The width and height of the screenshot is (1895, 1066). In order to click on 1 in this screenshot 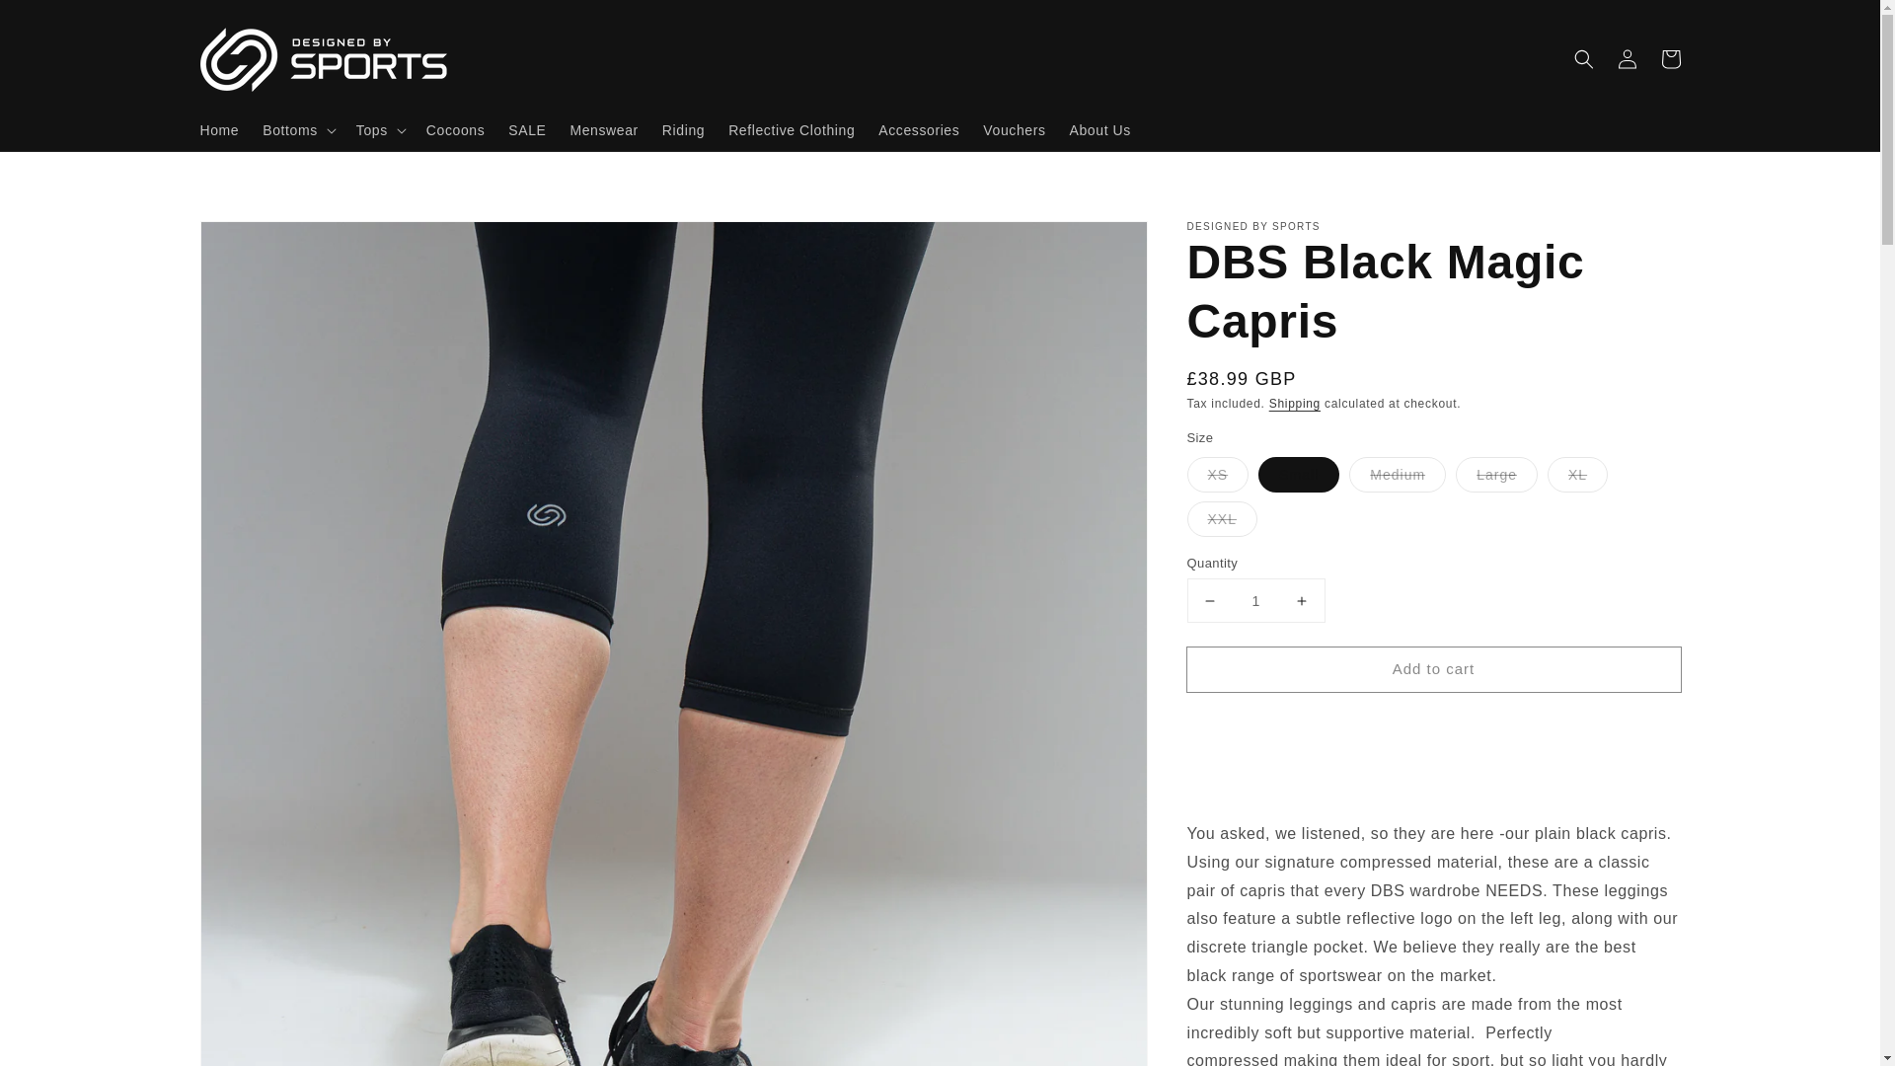, I will do `click(1255, 600)`.